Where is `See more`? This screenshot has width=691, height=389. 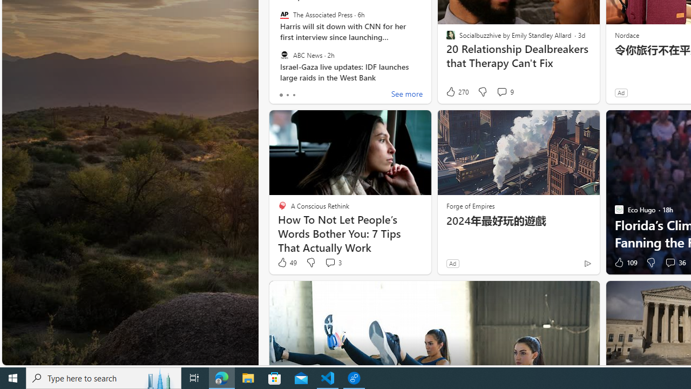
See more is located at coordinates (407, 95).